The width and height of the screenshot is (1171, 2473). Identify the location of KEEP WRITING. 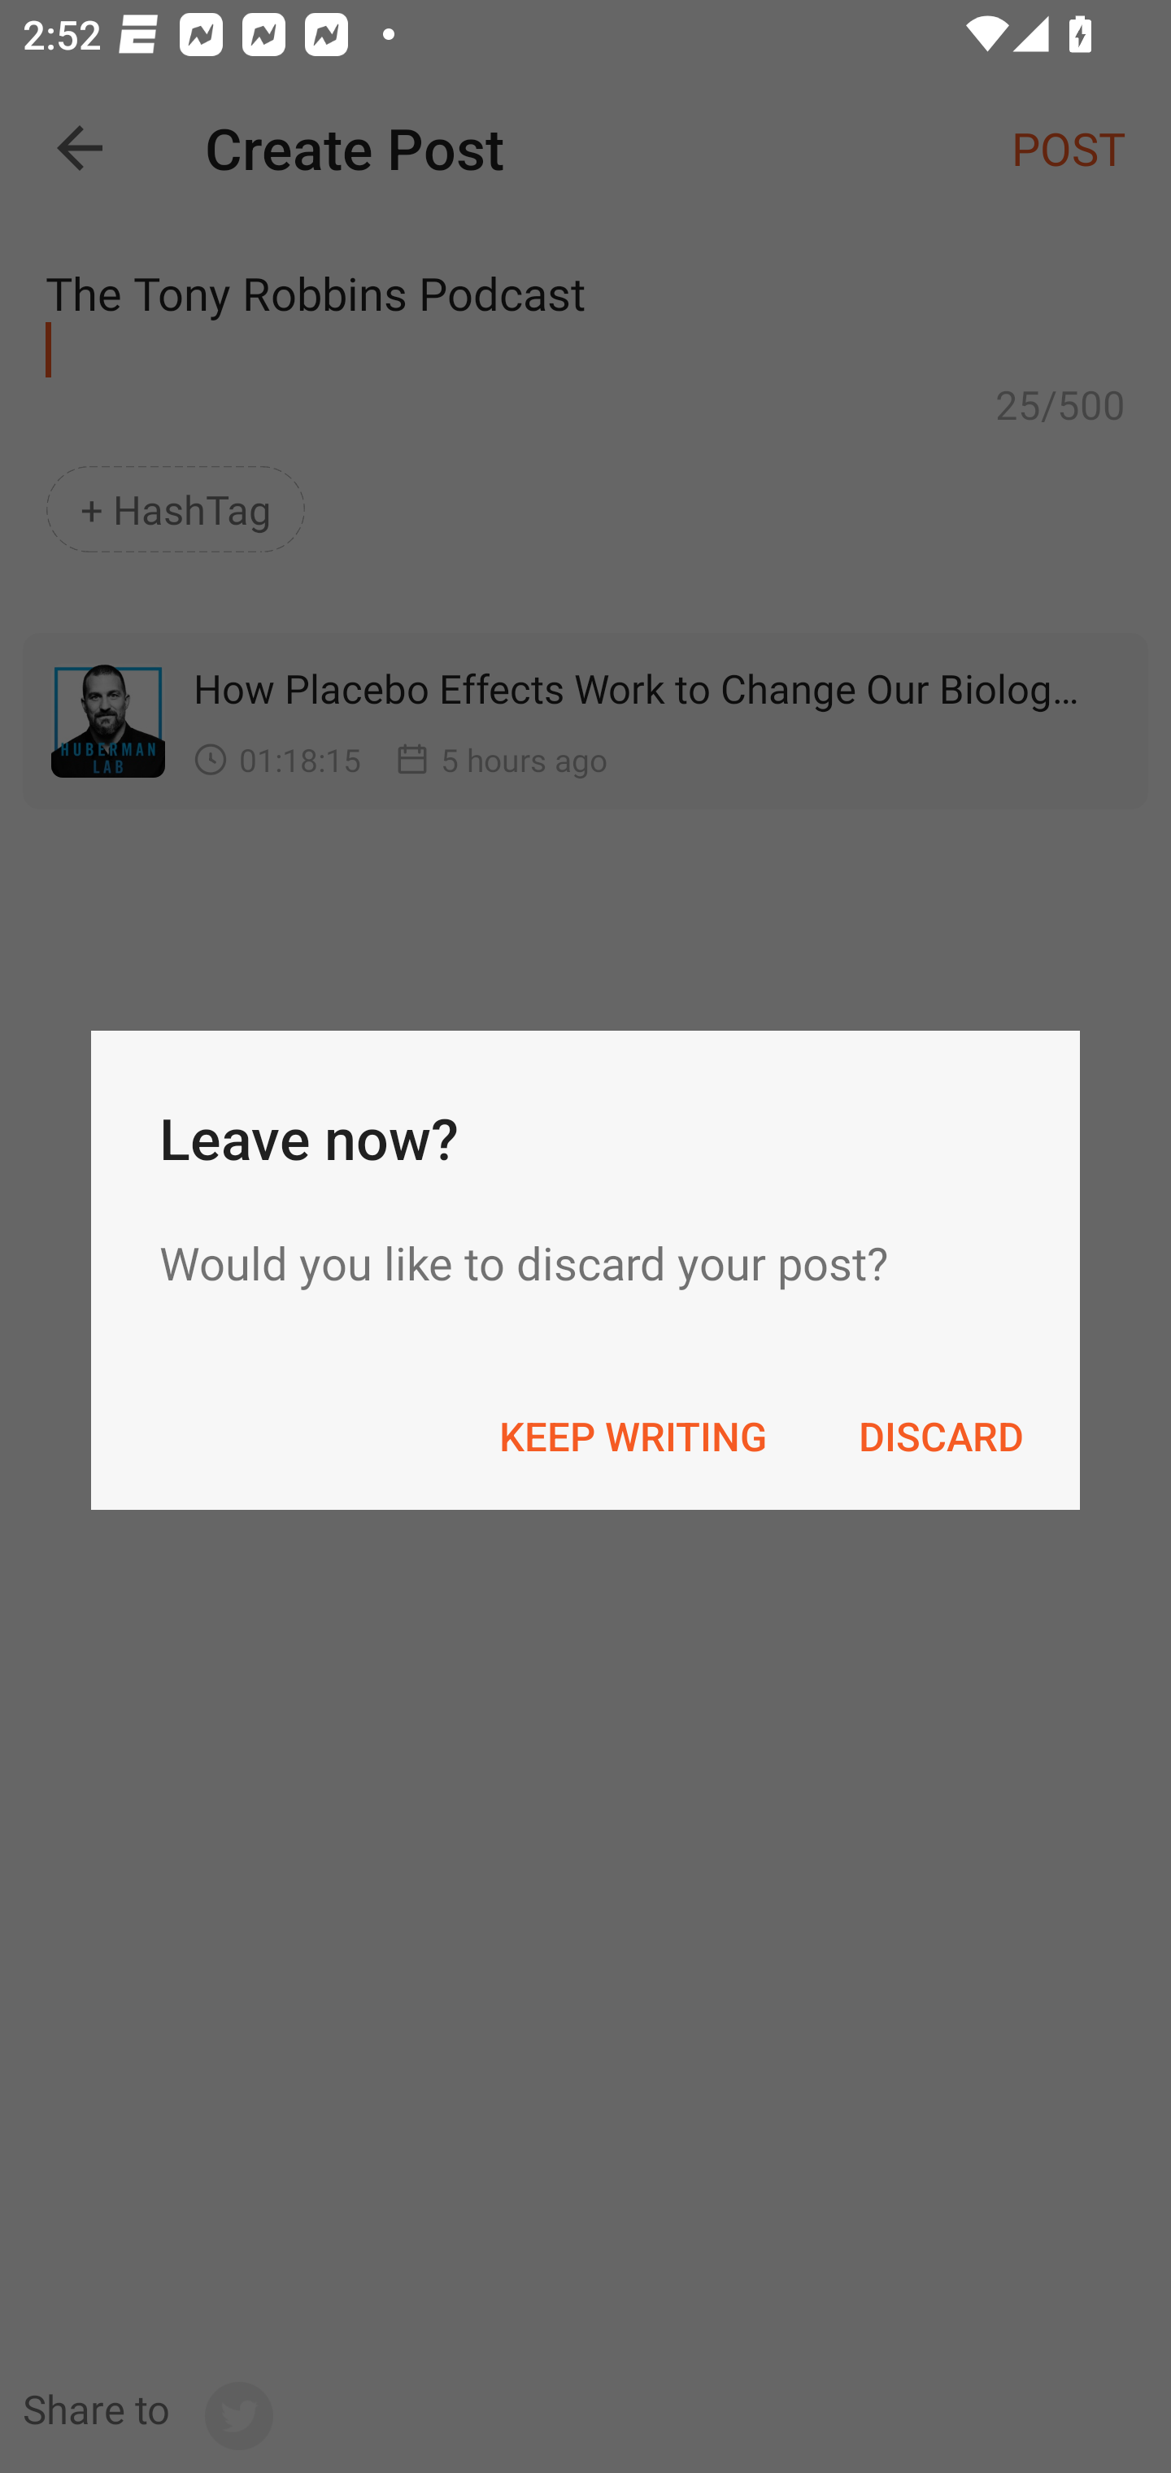
(633, 1437).